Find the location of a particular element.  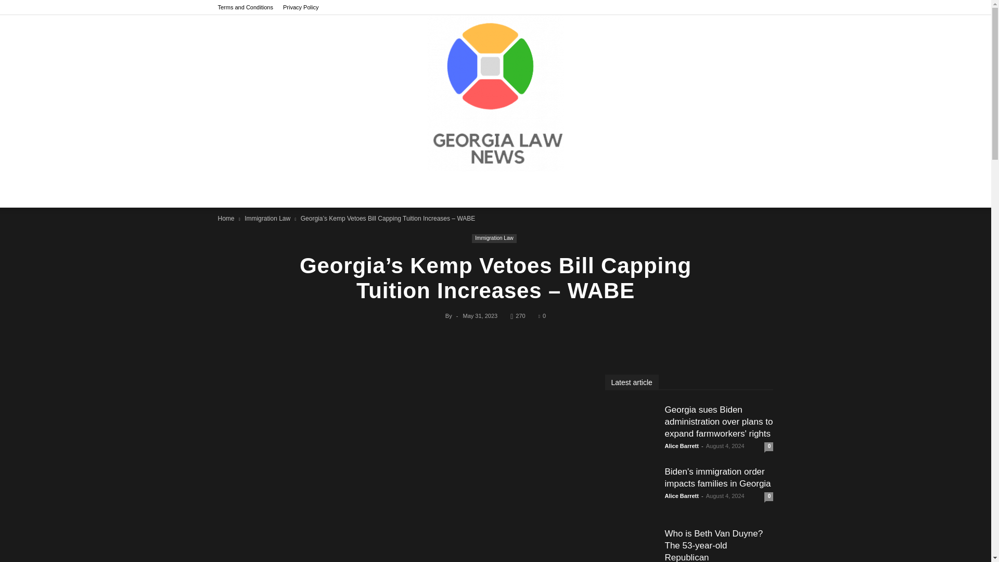

Home is located at coordinates (226, 218).